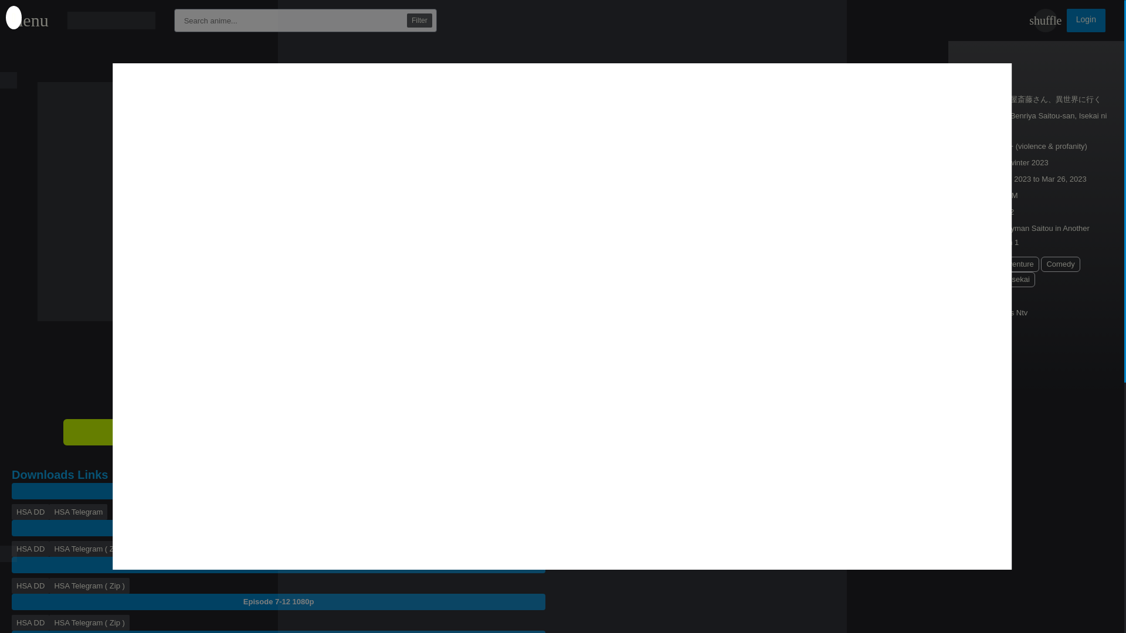 The width and height of the screenshot is (1126, 633). I want to click on Close this ad, so click(8, 553).